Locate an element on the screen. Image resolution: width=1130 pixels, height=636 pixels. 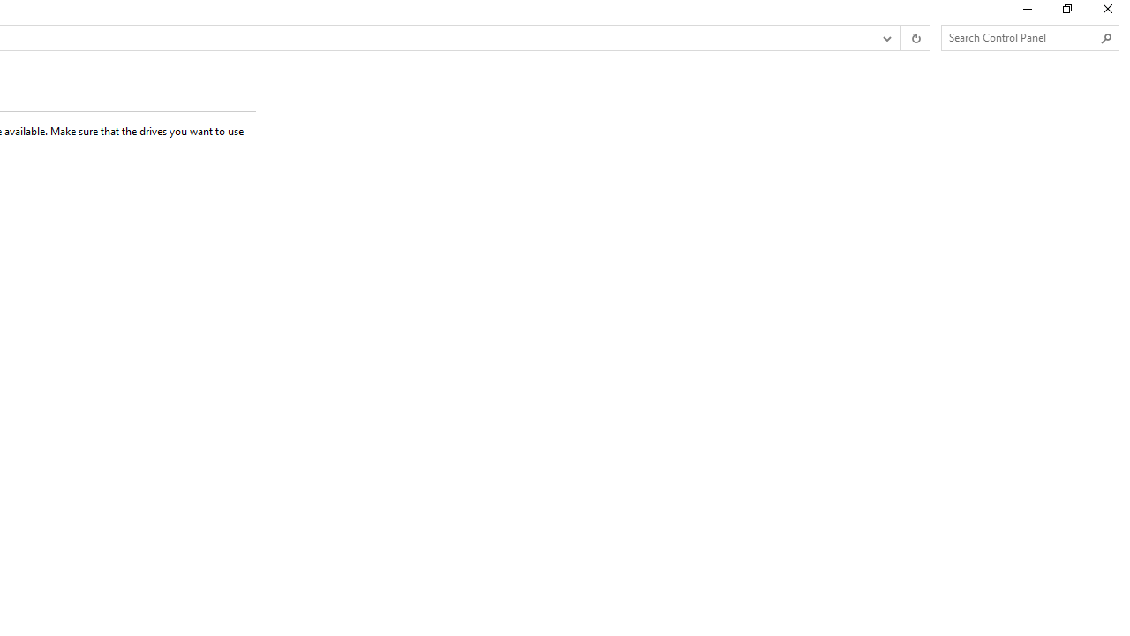
Search Box is located at coordinates (1021, 37).